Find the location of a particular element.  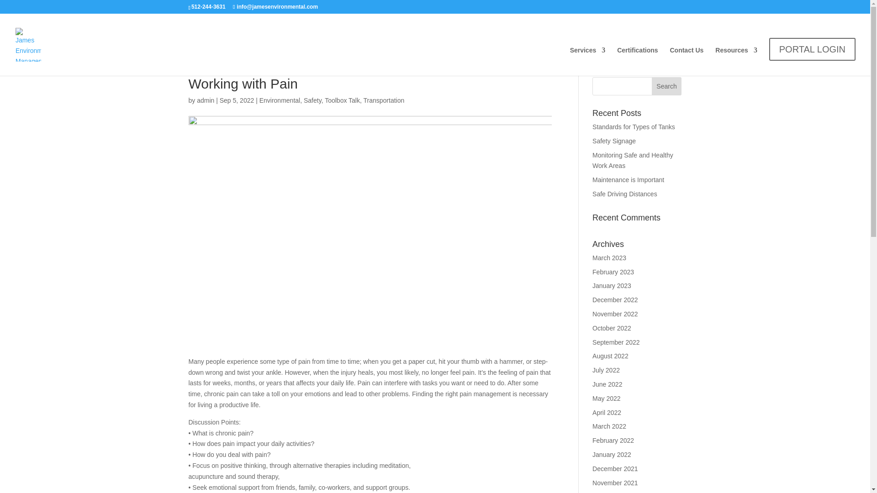

Toolbox Talk is located at coordinates (342, 100).